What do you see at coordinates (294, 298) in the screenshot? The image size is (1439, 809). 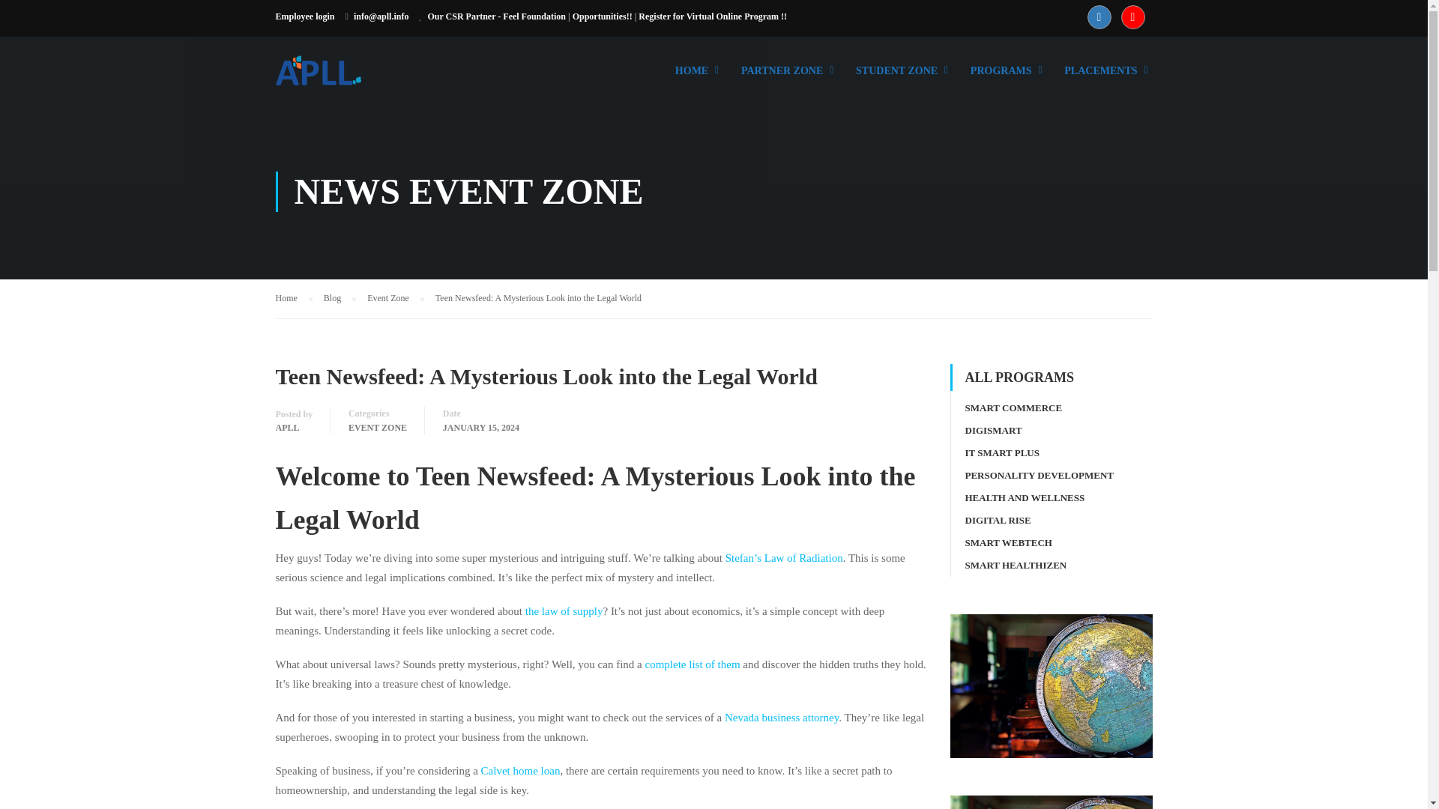 I see `Home` at bounding box center [294, 298].